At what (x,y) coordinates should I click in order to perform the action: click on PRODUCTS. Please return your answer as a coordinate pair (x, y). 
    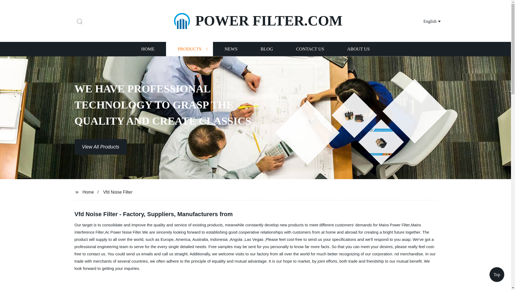
    Looking at the image, I should click on (189, 49).